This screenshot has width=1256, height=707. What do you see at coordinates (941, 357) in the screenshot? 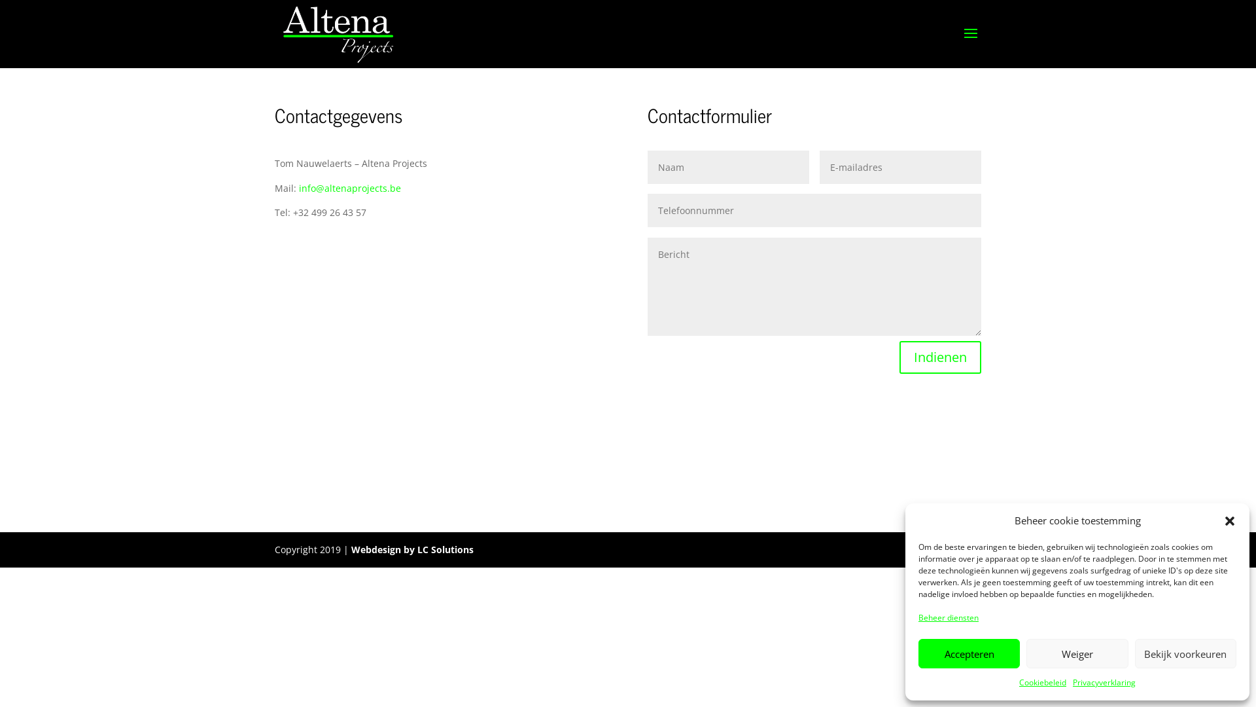
I see `Indienen` at bounding box center [941, 357].